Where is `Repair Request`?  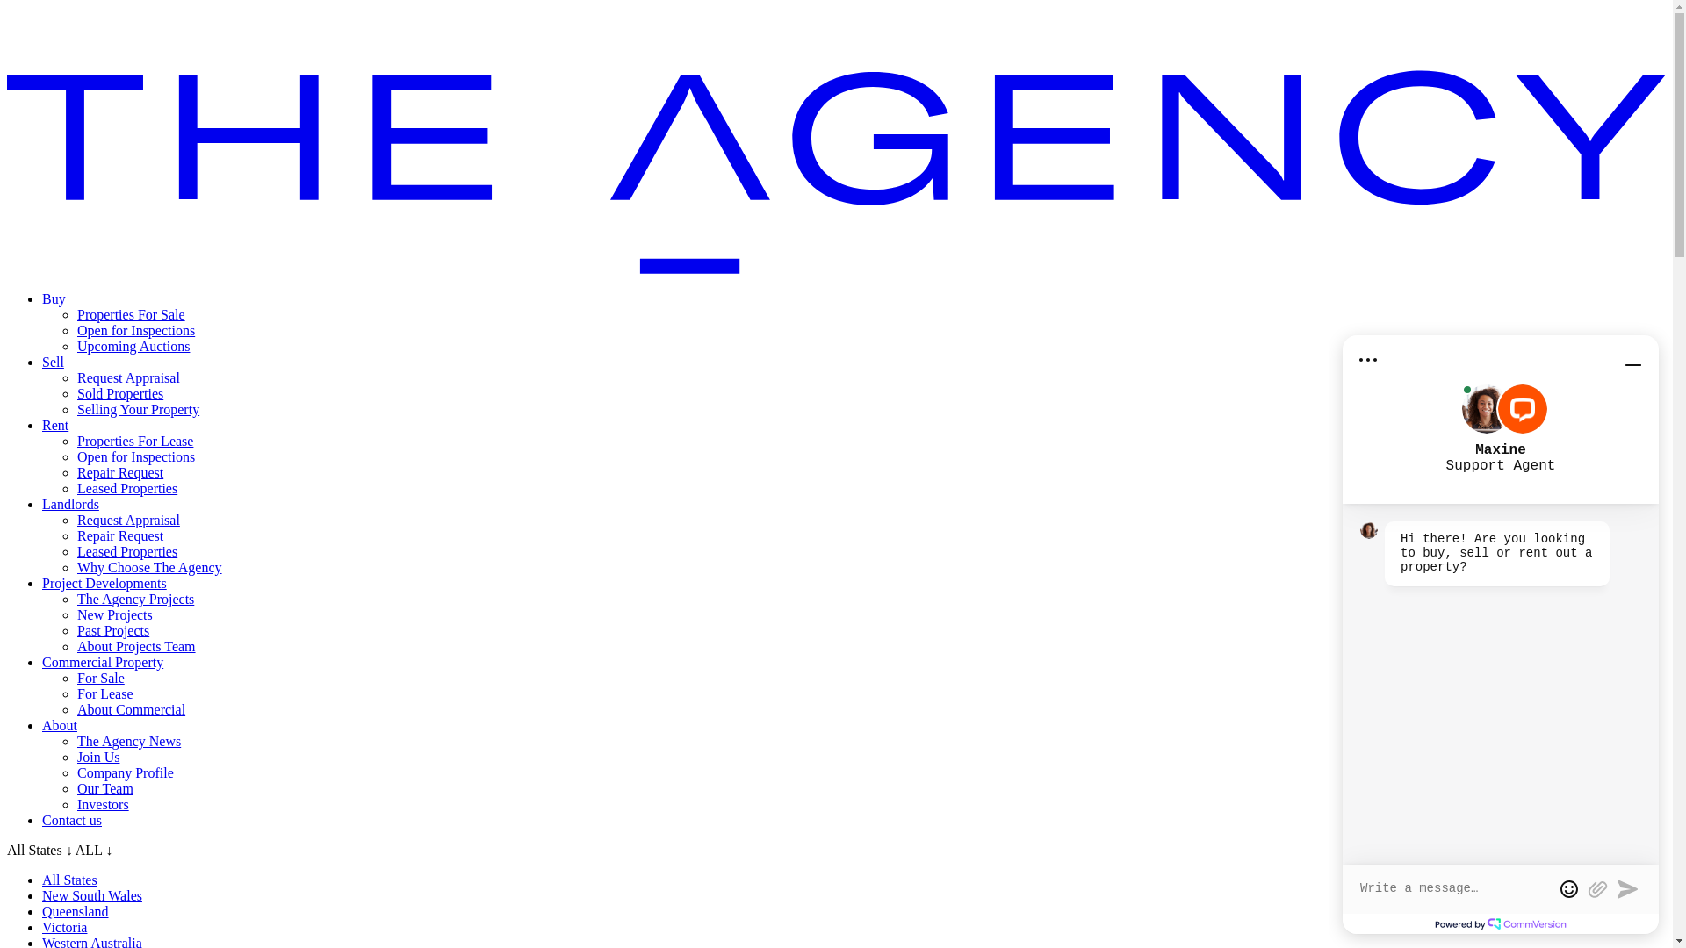
Repair Request is located at coordinates (120, 472).